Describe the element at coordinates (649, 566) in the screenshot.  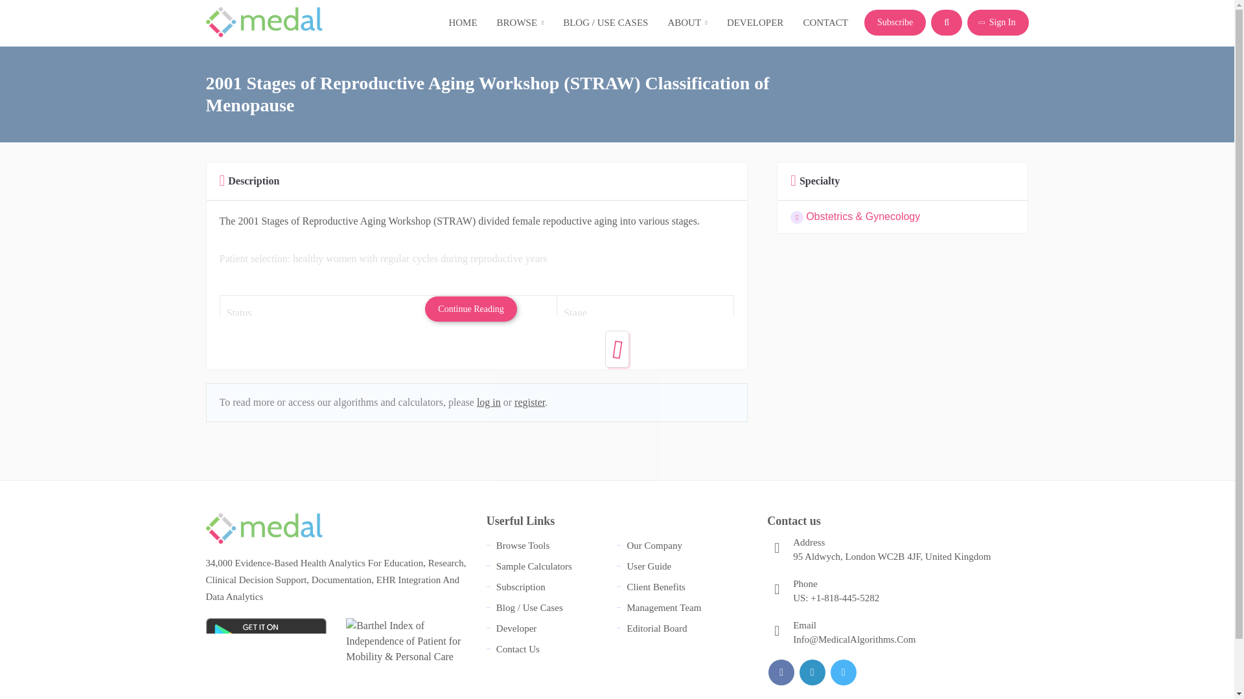
I see `User Guide` at that location.